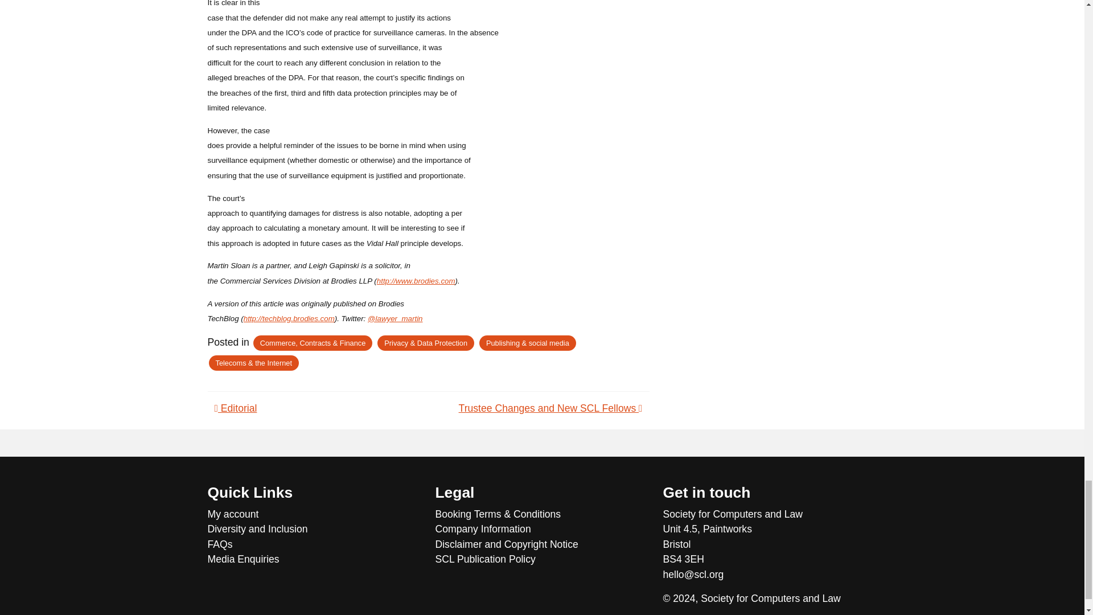  What do you see at coordinates (542, 528) in the screenshot?
I see `Company Information` at bounding box center [542, 528].